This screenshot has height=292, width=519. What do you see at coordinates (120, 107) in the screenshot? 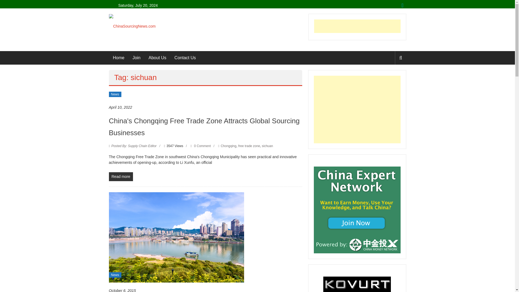
I see `April 10, 2022` at bounding box center [120, 107].